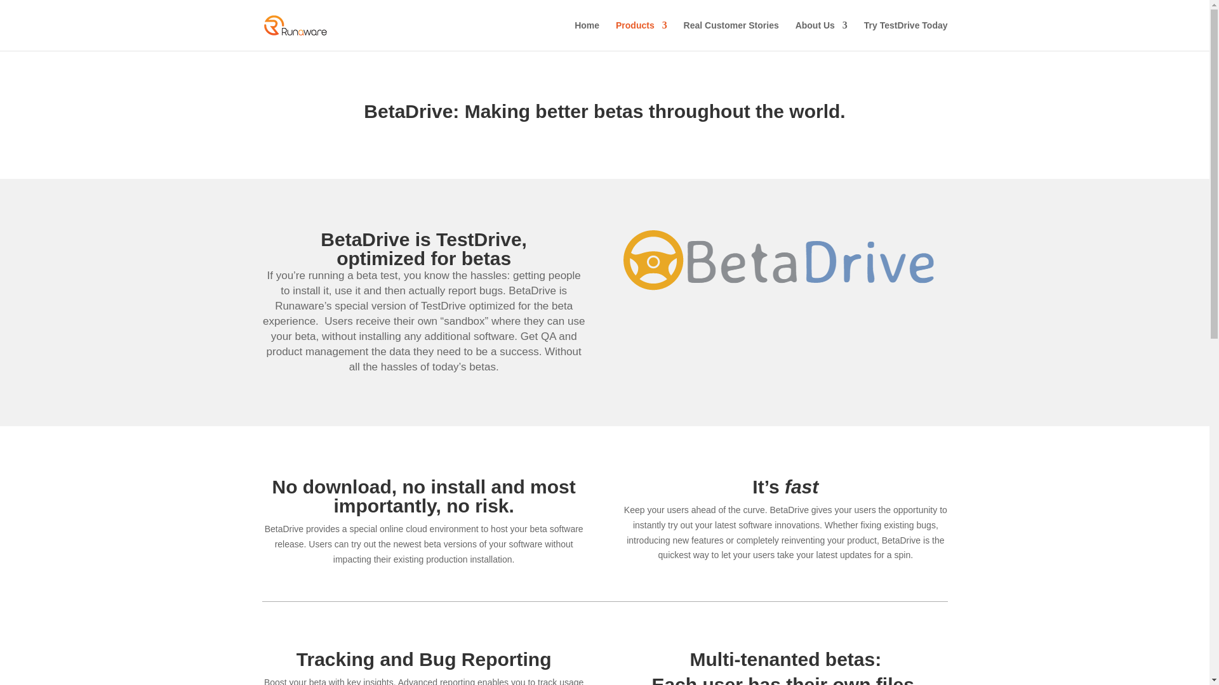  What do you see at coordinates (906, 36) in the screenshot?
I see `Try TestDrive Today` at bounding box center [906, 36].